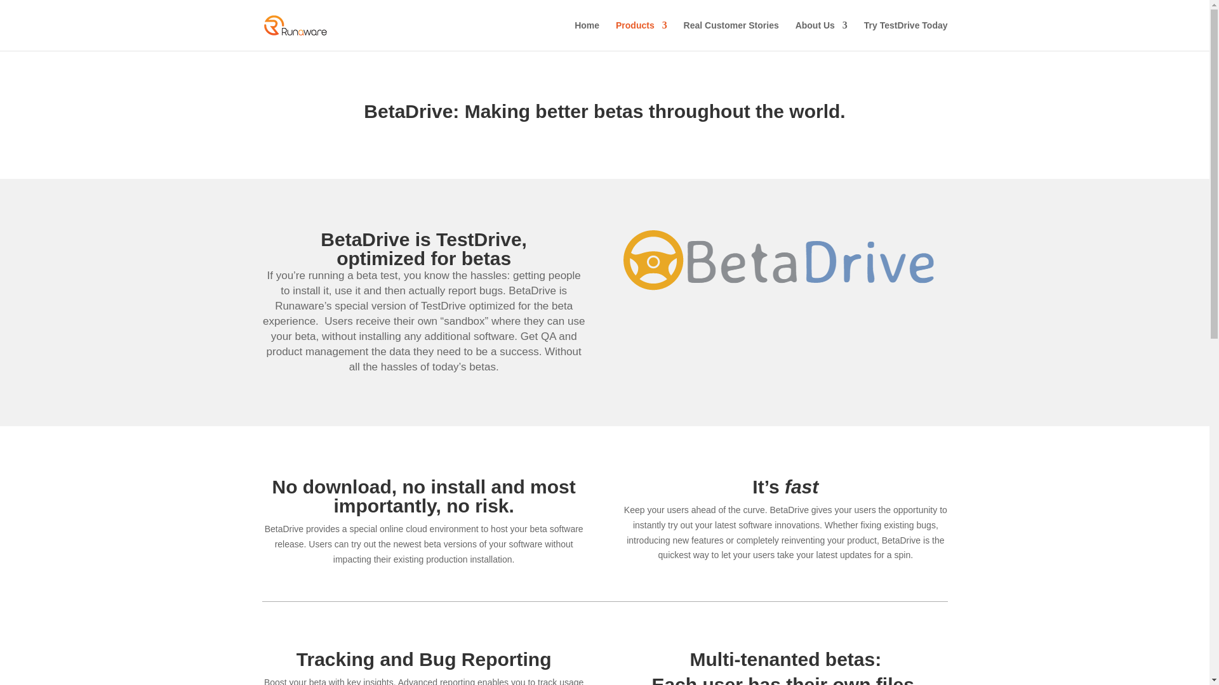  What do you see at coordinates (906, 36) in the screenshot?
I see `Try TestDrive Today` at bounding box center [906, 36].